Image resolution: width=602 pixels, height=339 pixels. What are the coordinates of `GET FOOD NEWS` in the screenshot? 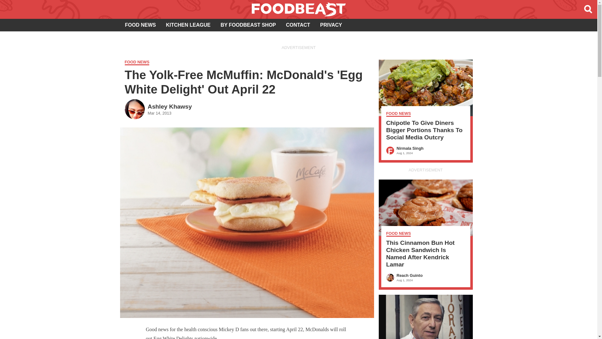 It's located at (331, 25).